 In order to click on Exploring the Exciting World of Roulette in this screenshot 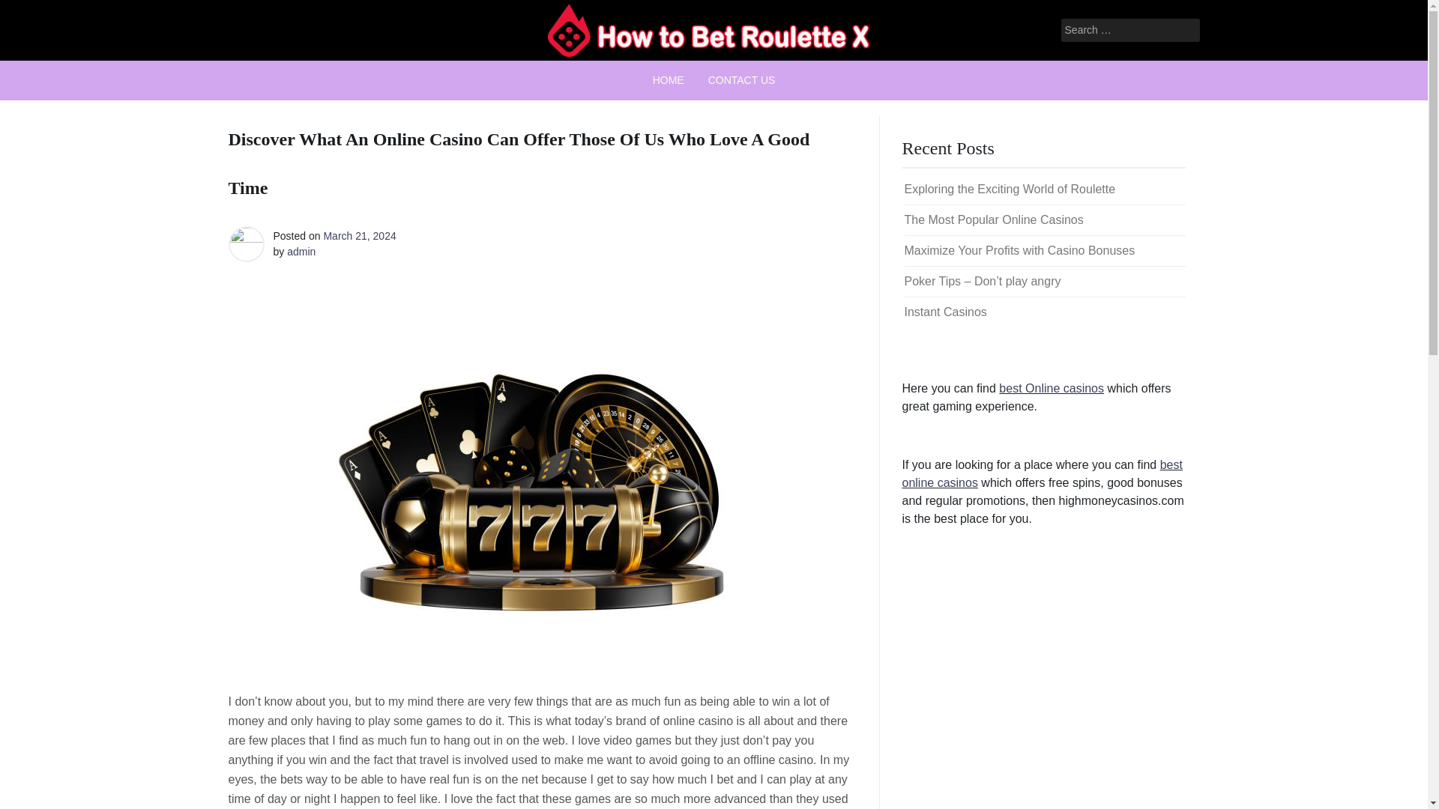, I will do `click(1009, 189)`.